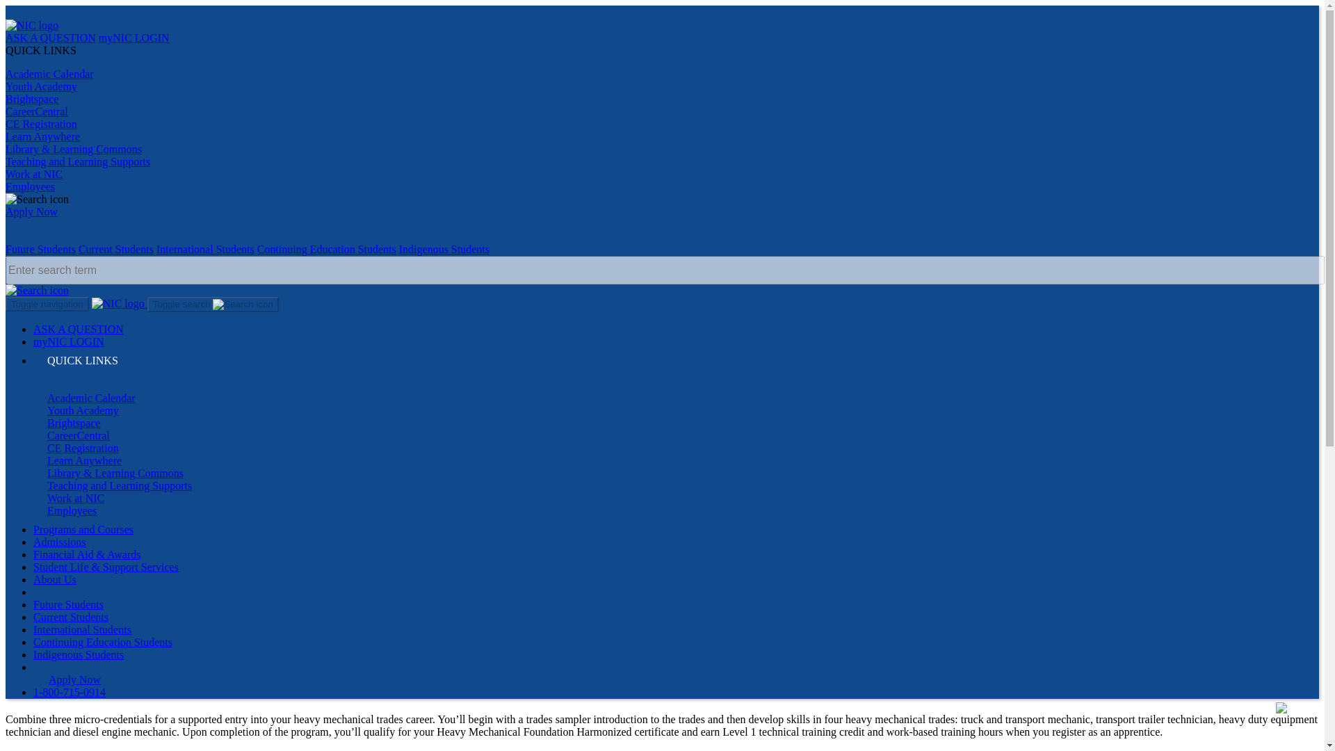  I want to click on International Students, so click(205, 249).